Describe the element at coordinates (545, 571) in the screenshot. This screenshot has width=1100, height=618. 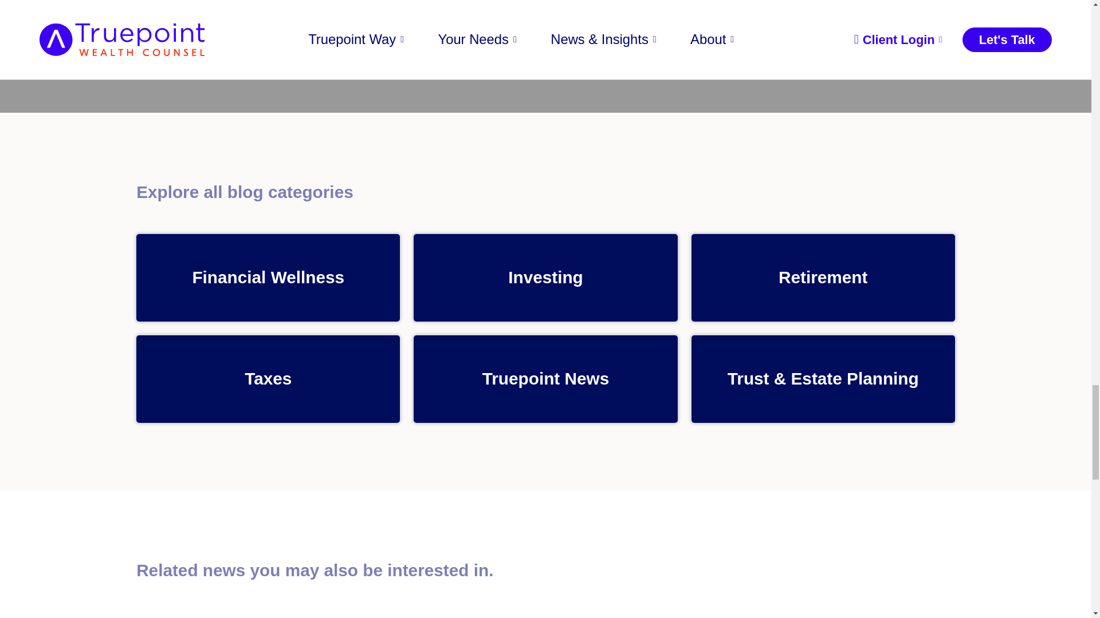
I see `Related news you may also be interested in.` at that location.